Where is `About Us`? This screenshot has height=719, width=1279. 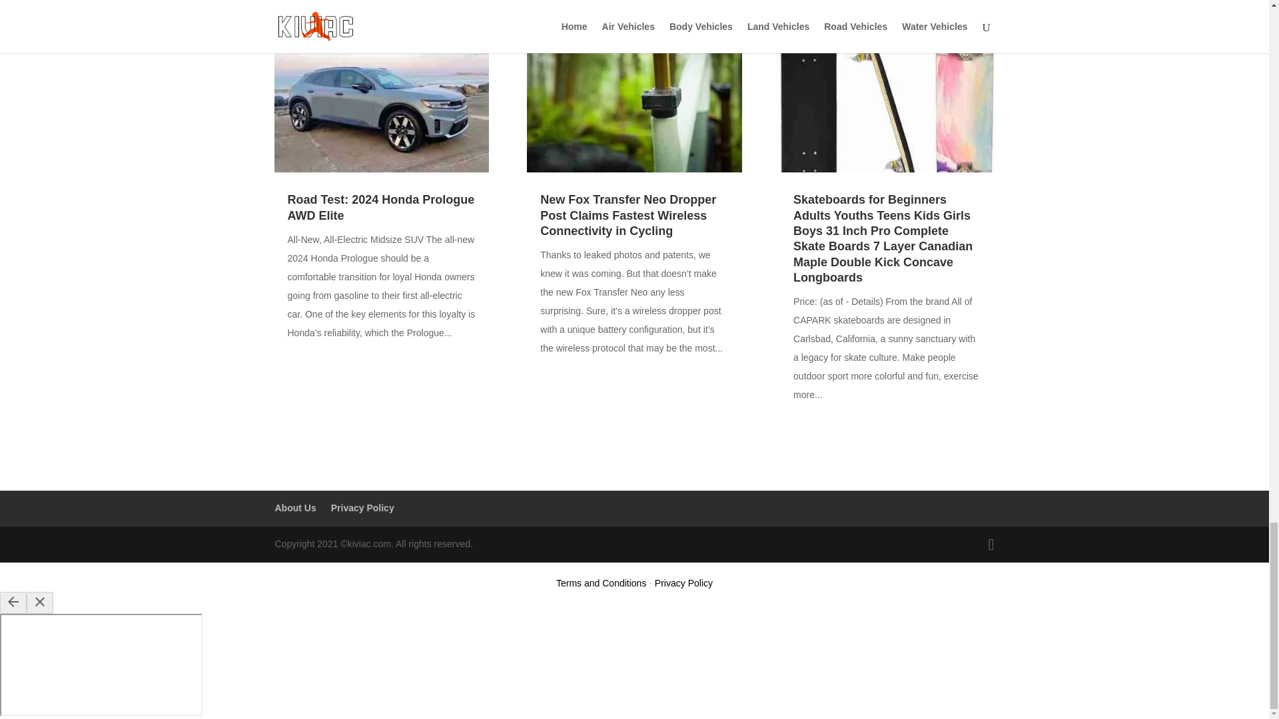 About Us is located at coordinates (295, 507).